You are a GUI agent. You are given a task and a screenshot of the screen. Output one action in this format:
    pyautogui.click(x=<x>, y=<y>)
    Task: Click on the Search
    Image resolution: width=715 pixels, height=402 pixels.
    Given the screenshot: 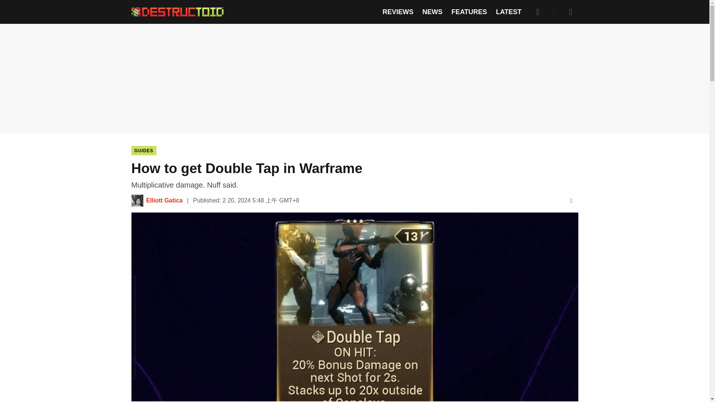 What is the action you would take?
    pyautogui.click(x=538, y=12)
    